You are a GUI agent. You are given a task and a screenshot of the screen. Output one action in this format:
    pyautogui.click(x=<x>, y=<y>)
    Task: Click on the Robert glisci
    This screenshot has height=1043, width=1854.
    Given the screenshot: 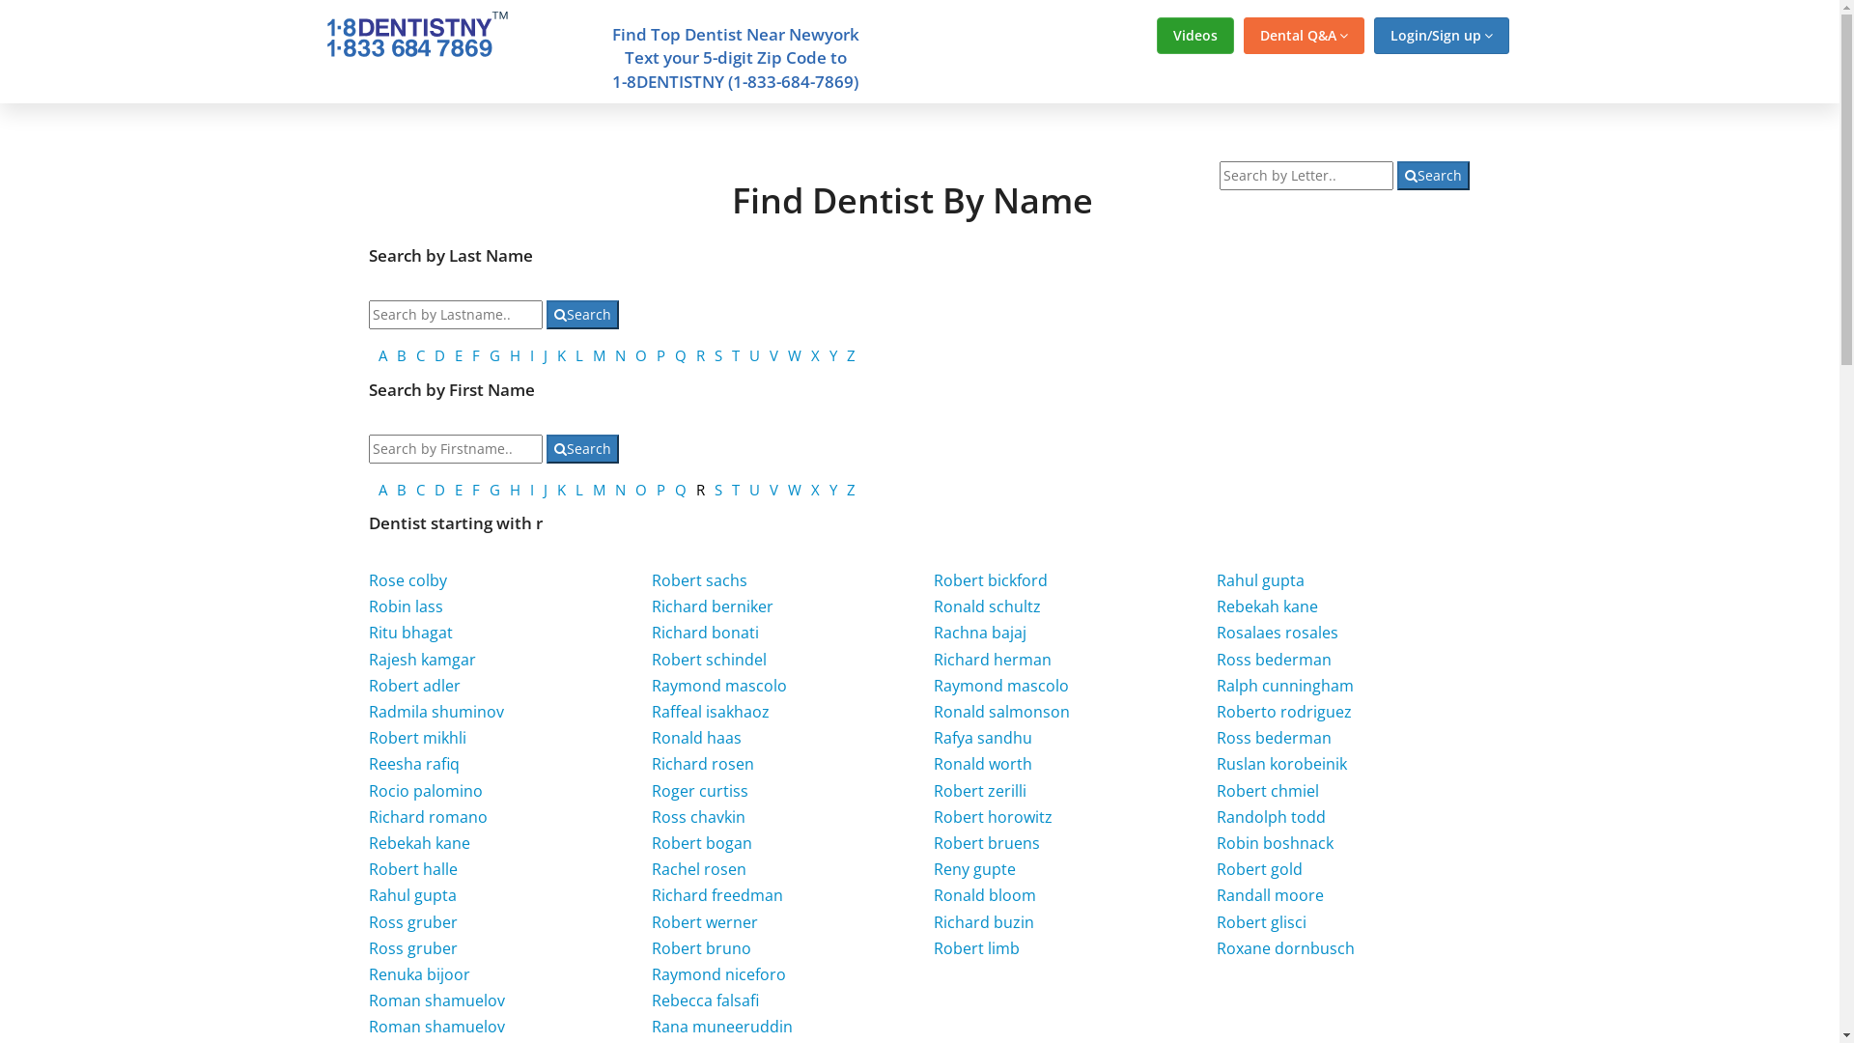 What is the action you would take?
    pyautogui.click(x=1261, y=922)
    